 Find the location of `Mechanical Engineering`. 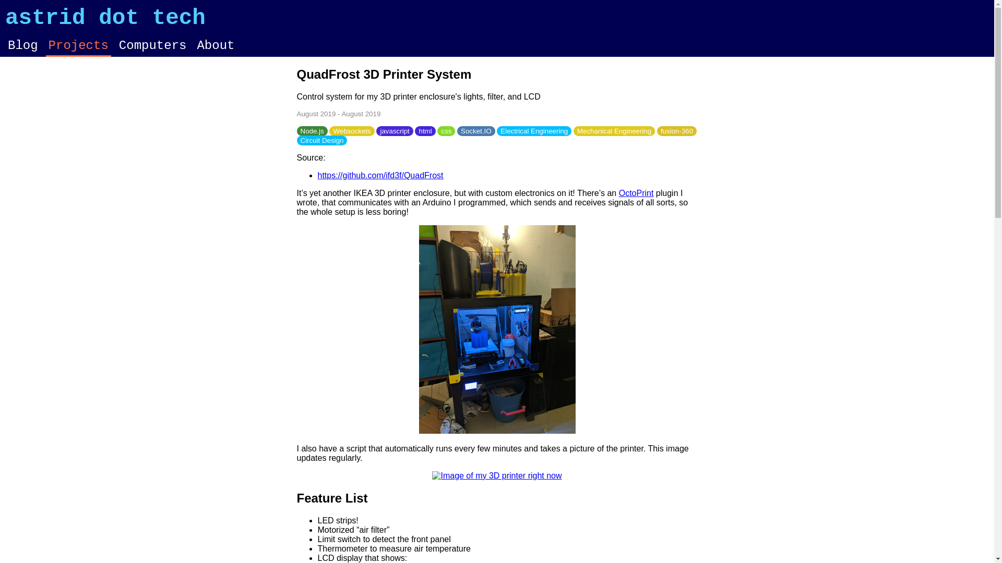

Mechanical Engineering is located at coordinates (614, 131).